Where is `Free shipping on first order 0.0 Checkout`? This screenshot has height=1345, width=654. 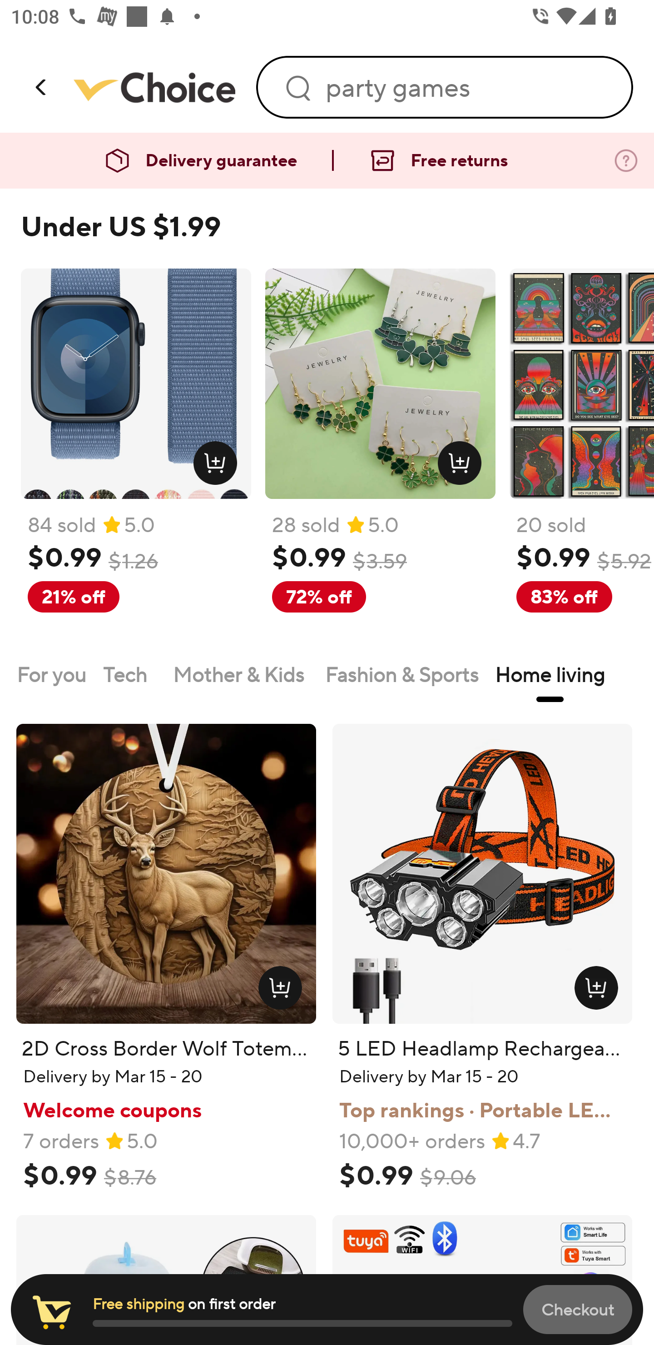 Free shipping on first order 0.0 Checkout is located at coordinates (327, 1310).